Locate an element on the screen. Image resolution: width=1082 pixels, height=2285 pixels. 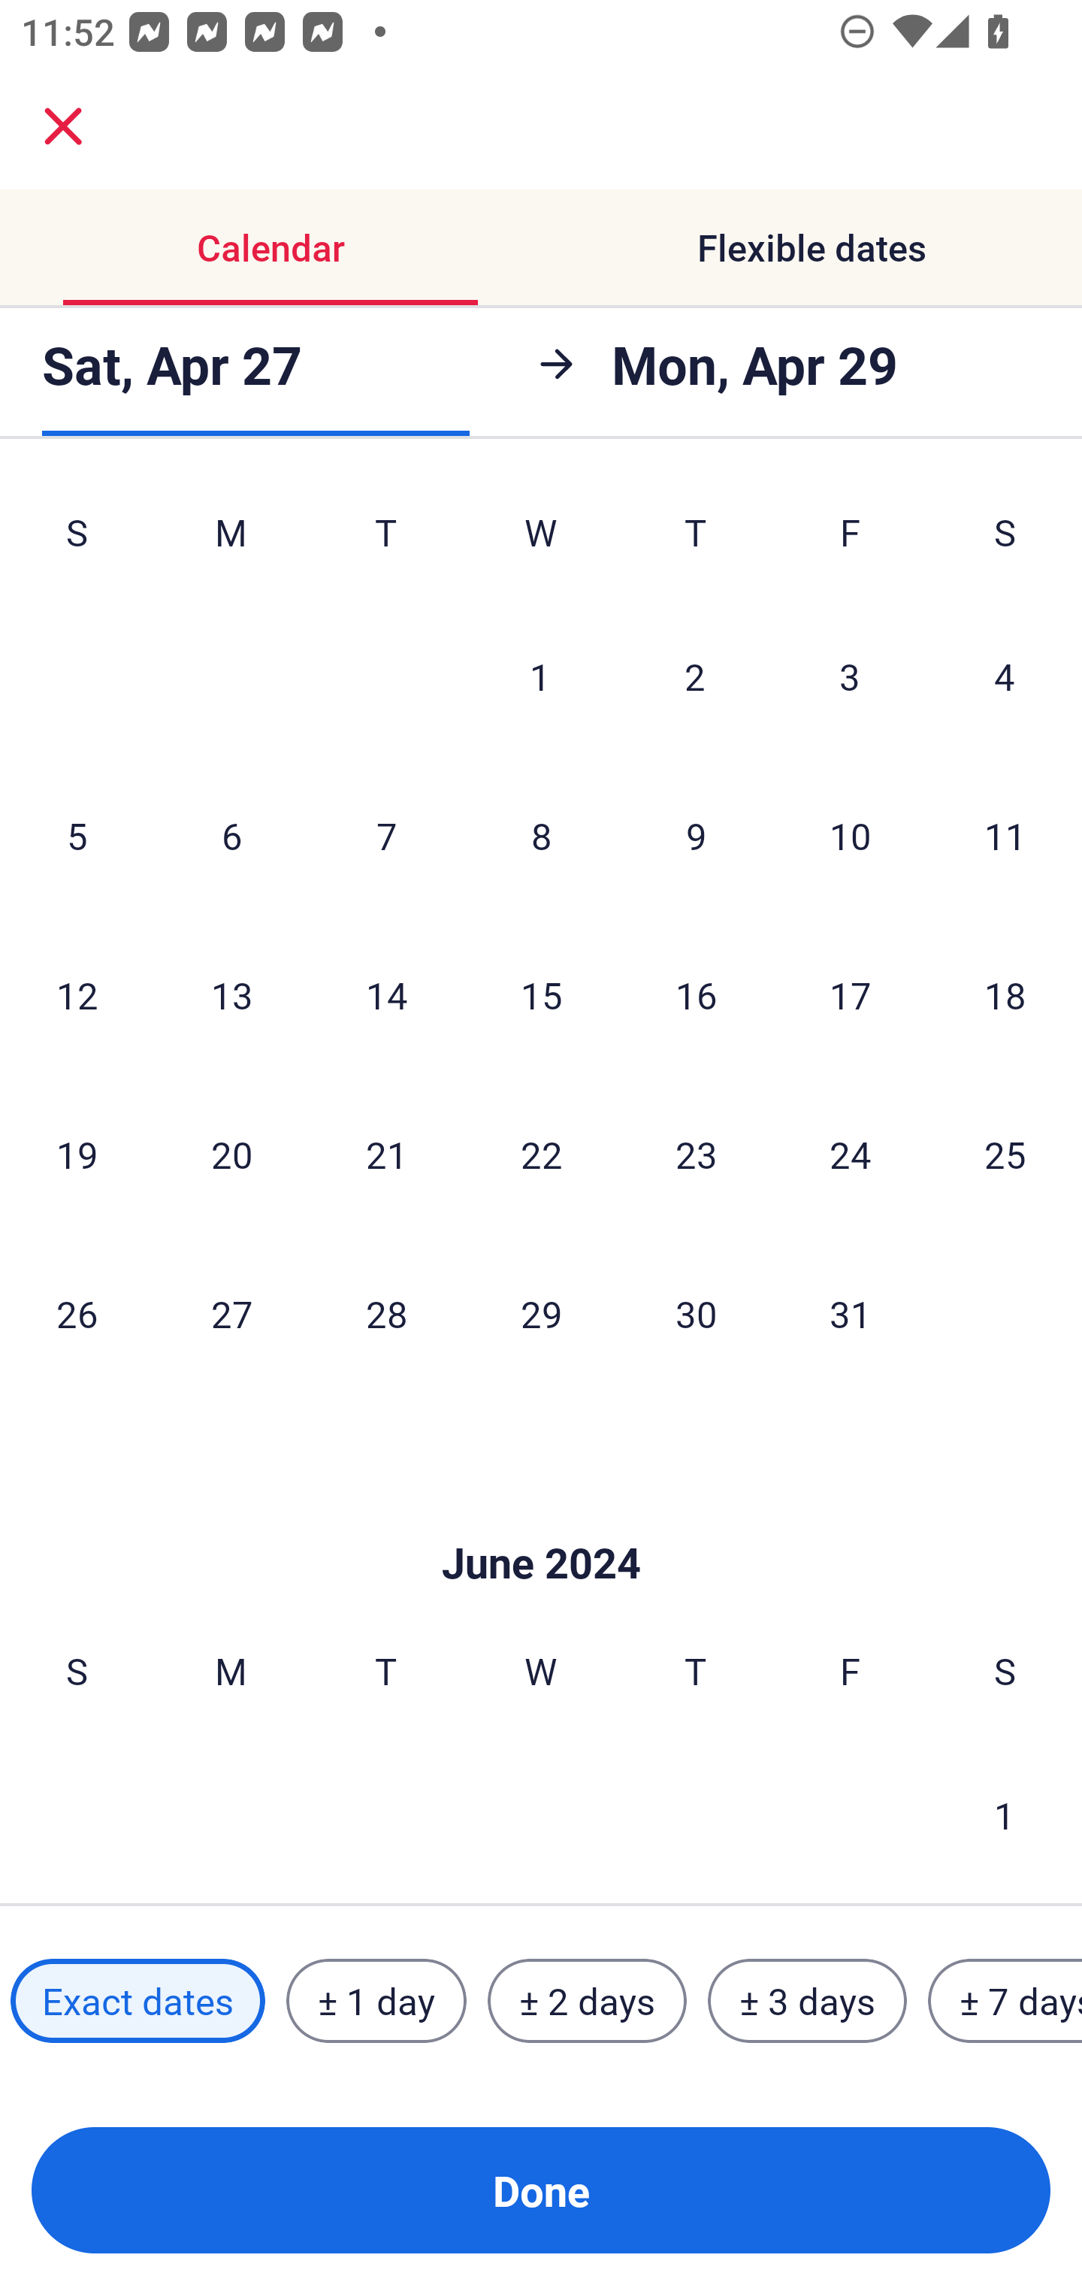
19 Sunday, May 19, 2024 is located at coordinates (77, 1153).